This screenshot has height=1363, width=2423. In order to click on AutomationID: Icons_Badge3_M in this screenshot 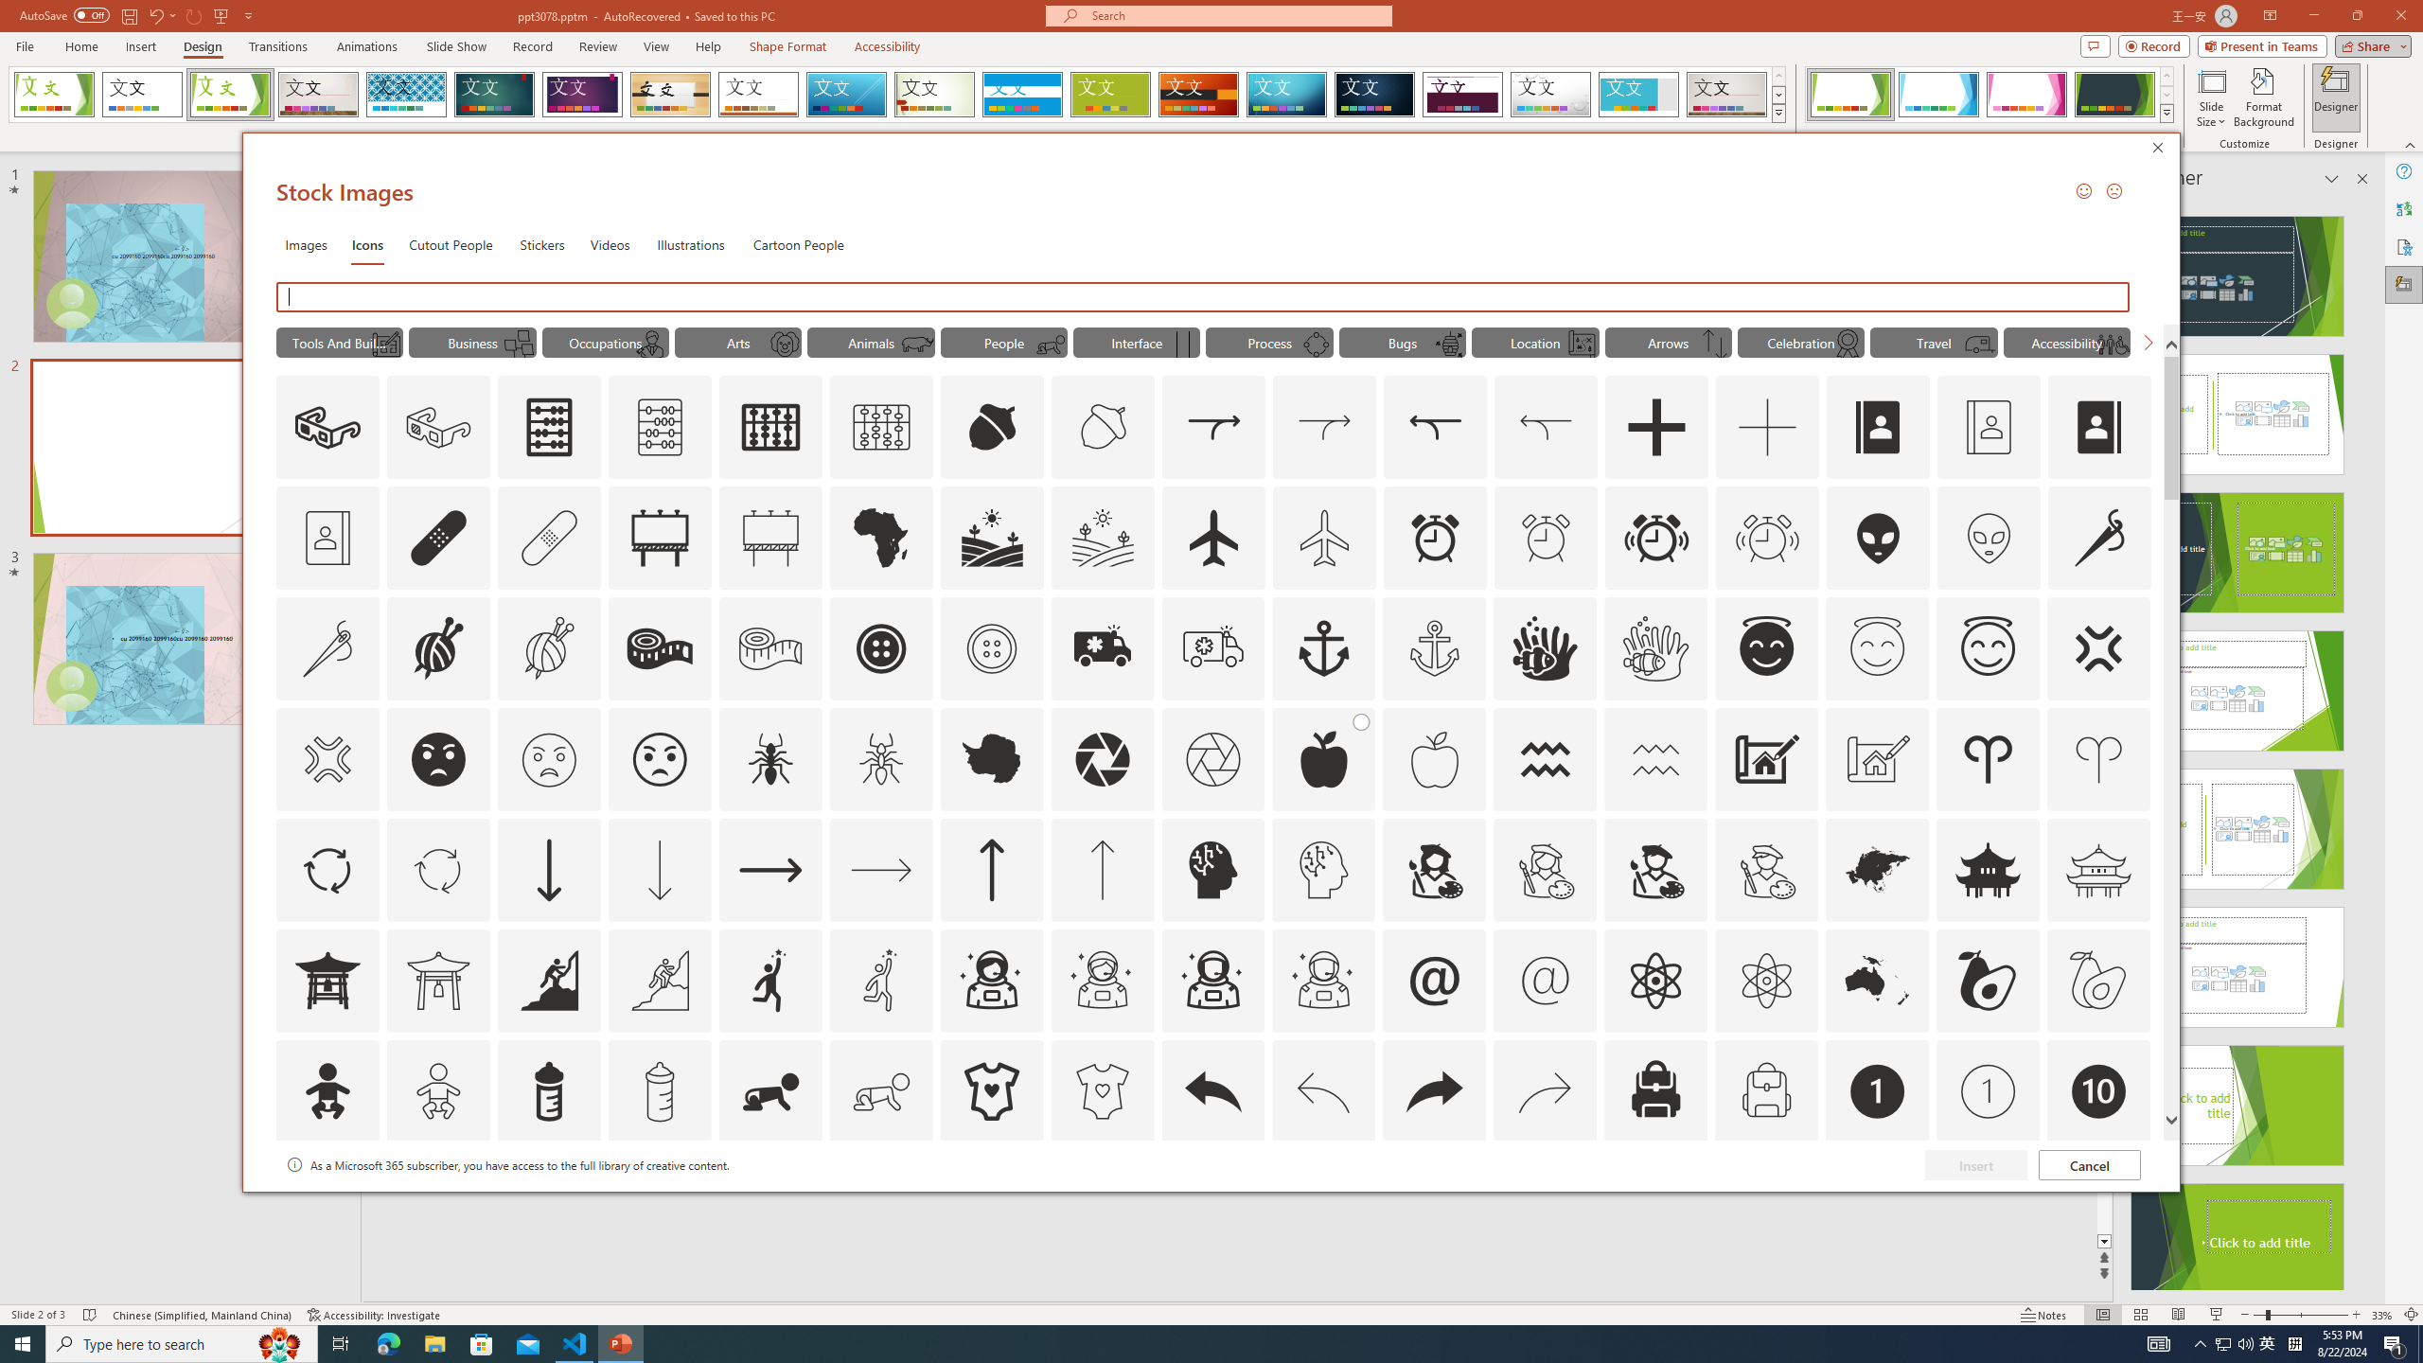, I will do `click(770, 1202)`.